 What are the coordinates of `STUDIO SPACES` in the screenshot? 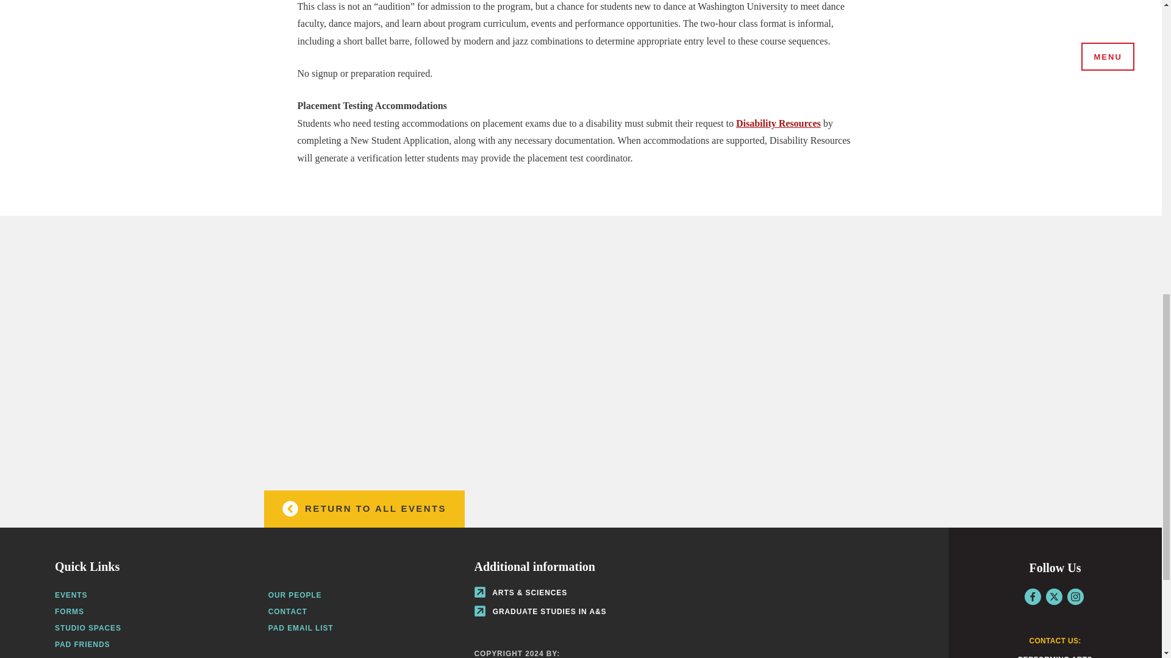 It's located at (88, 628).